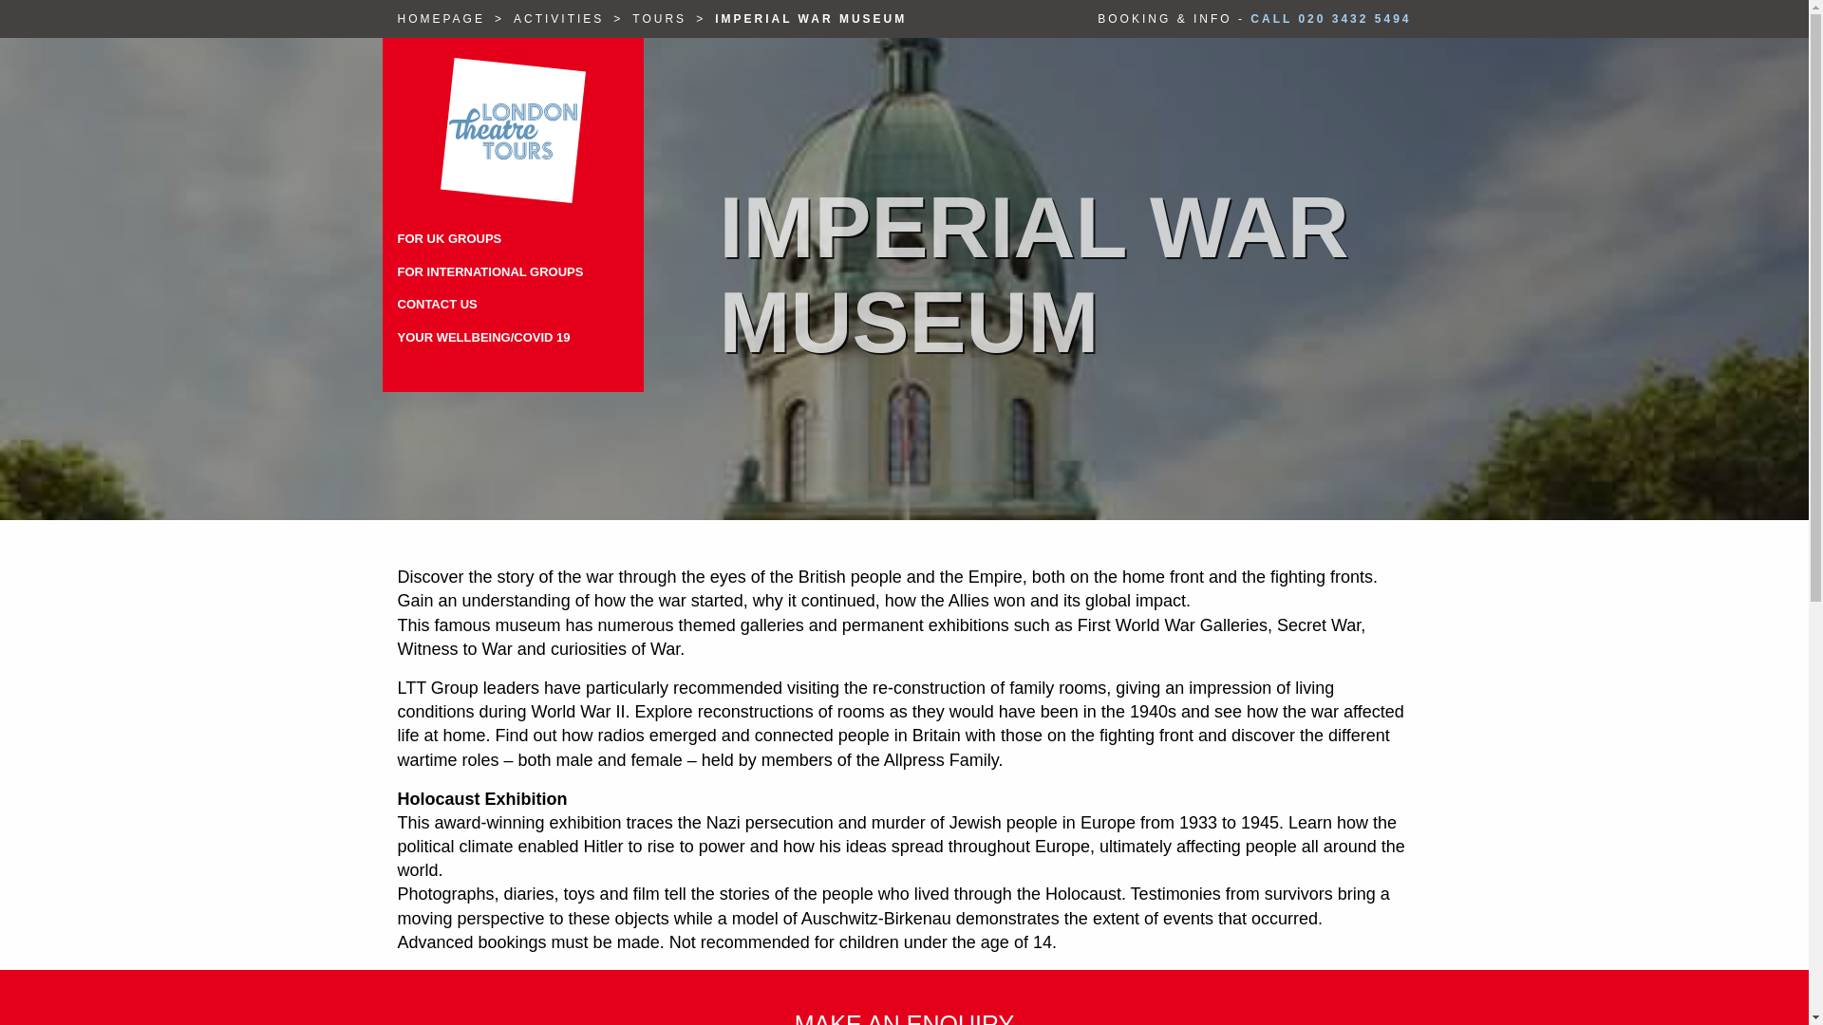 Image resolution: width=1823 pixels, height=1025 pixels. I want to click on IMPERIAL WAR MUSEUM, so click(810, 19).